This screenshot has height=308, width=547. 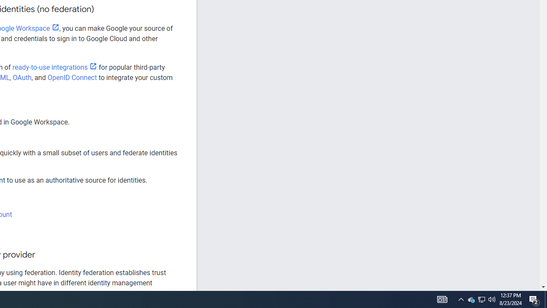 I want to click on ready-to-use integrations, so click(x=55, y=68).